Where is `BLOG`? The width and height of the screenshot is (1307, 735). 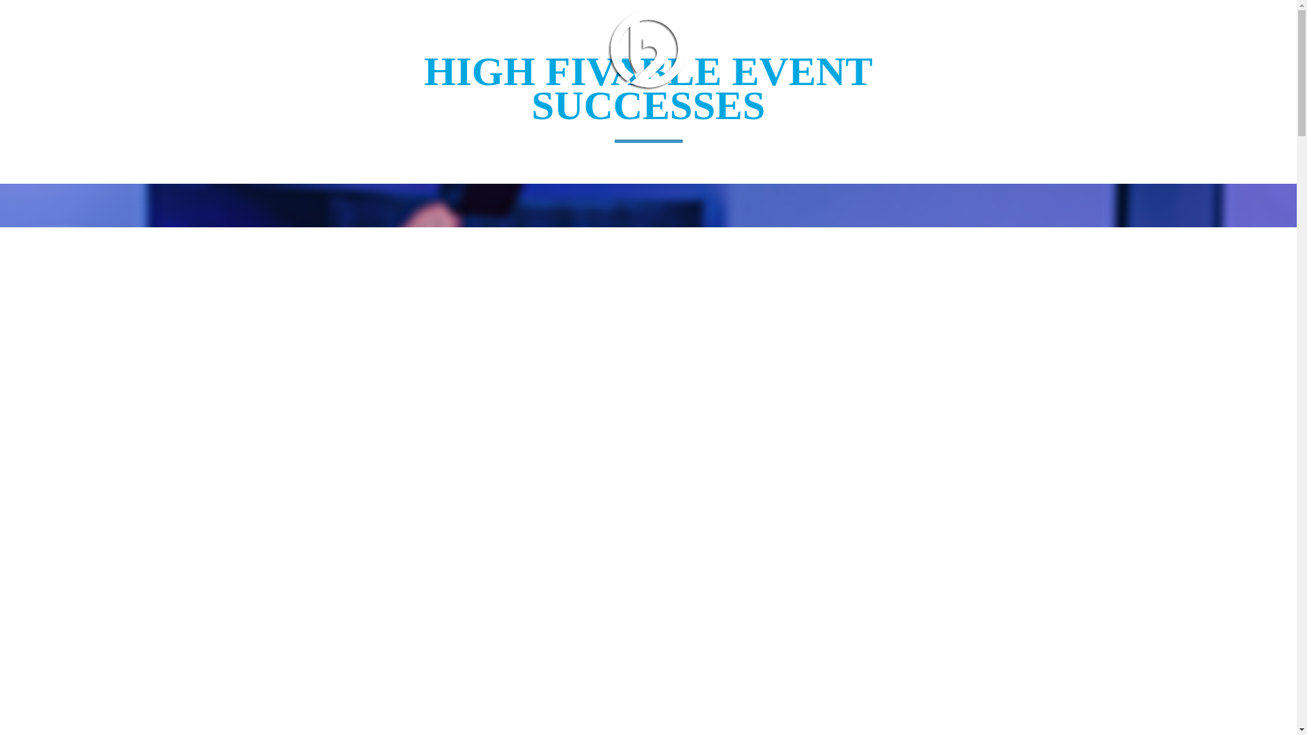 BLOG is located at coordinates (982, 50).